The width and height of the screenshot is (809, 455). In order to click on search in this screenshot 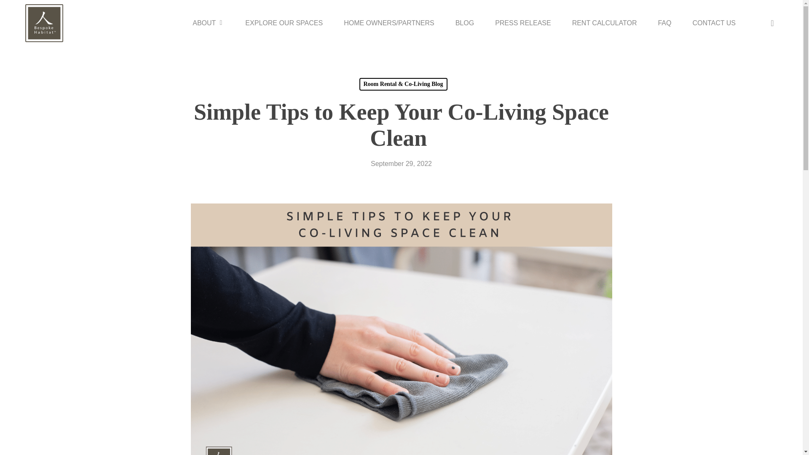, I will do `click(772, 23)`.